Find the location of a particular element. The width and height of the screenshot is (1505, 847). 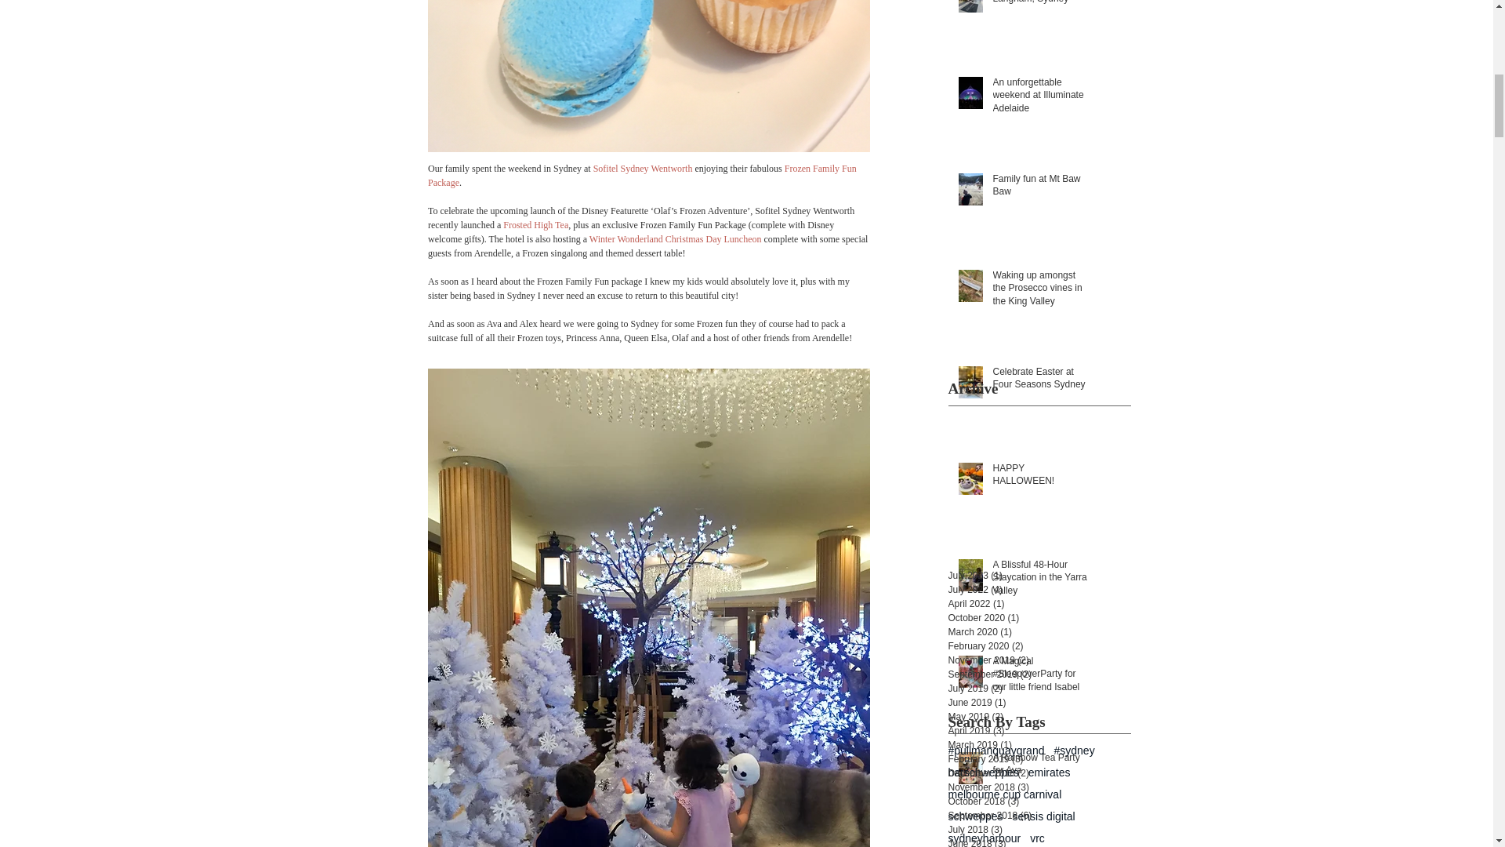

sensis digital is located at coordinates (1044, 816).